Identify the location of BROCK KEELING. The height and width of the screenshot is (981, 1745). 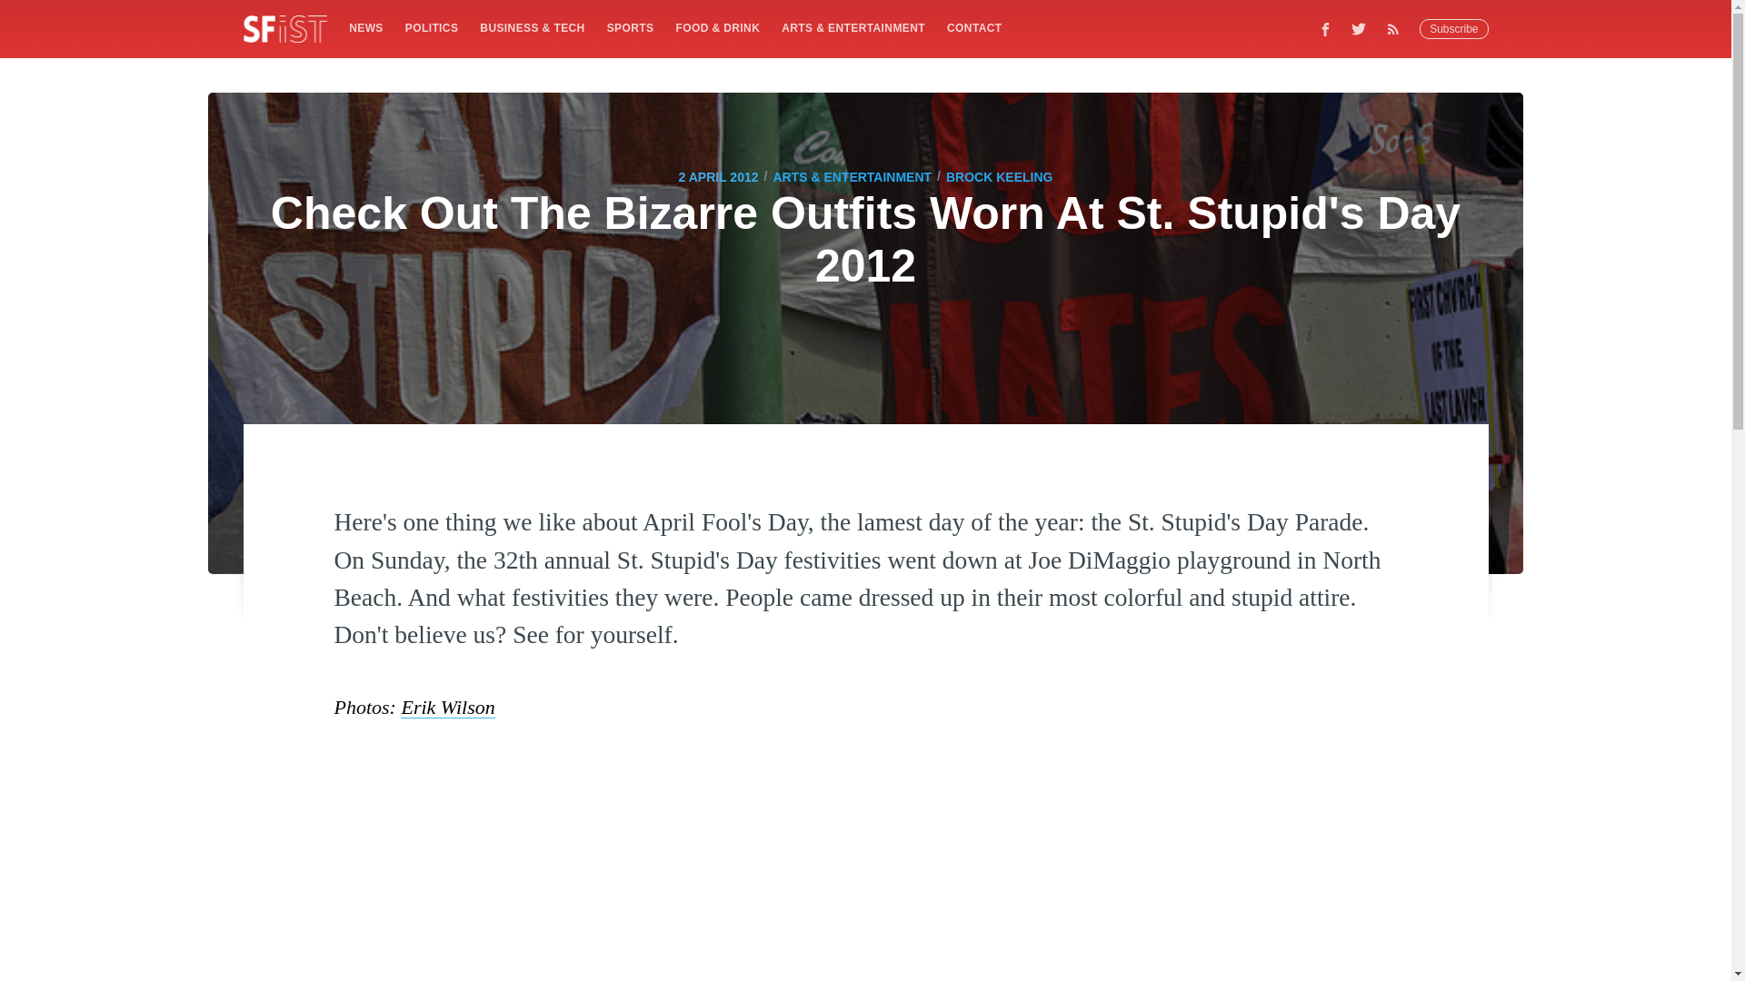
(998, 176).